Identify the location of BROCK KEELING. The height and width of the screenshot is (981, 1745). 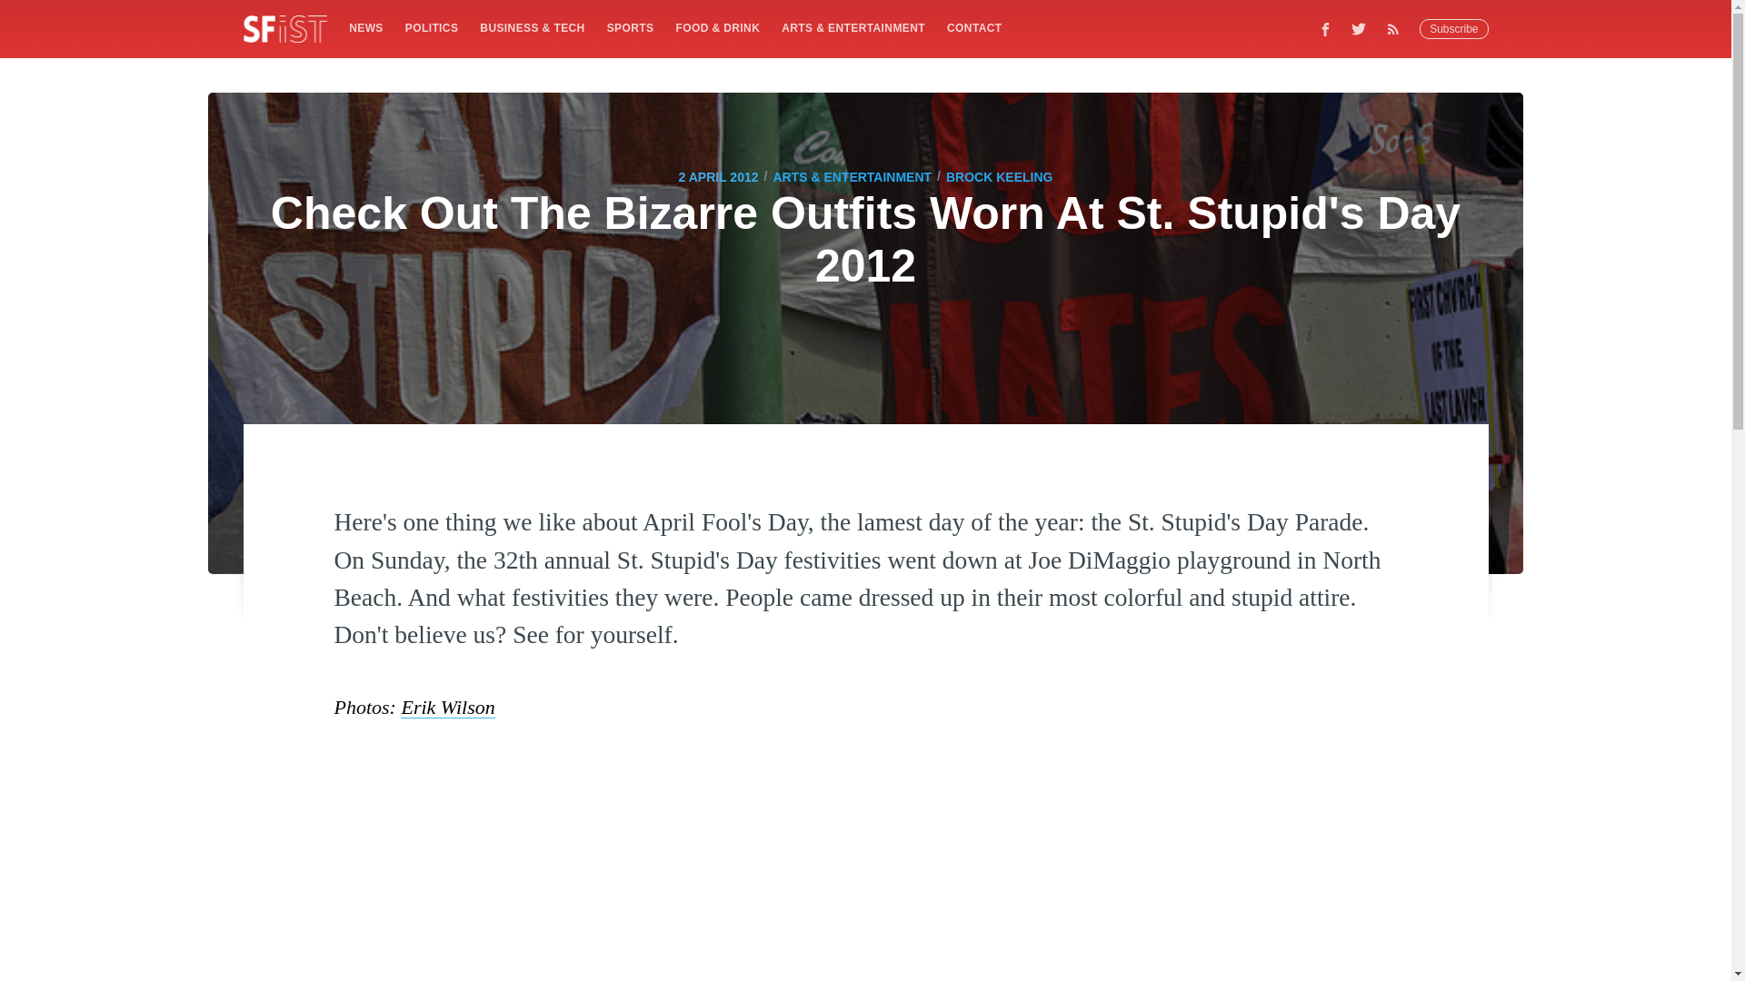
(998, 176).